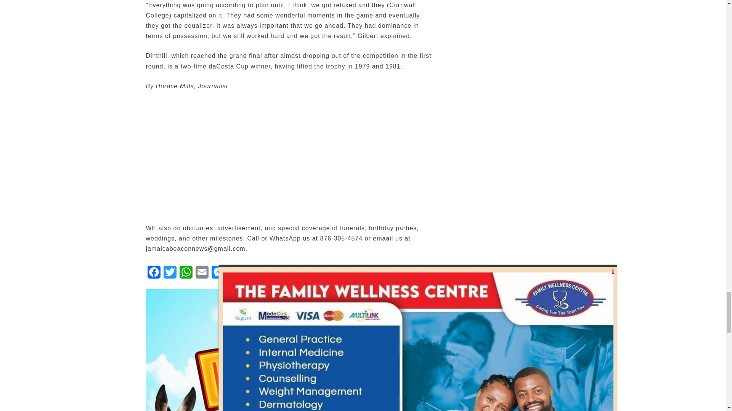 The height and width of the screenshot is (411, 732). I want to click on Messenger, so click(217, 274).